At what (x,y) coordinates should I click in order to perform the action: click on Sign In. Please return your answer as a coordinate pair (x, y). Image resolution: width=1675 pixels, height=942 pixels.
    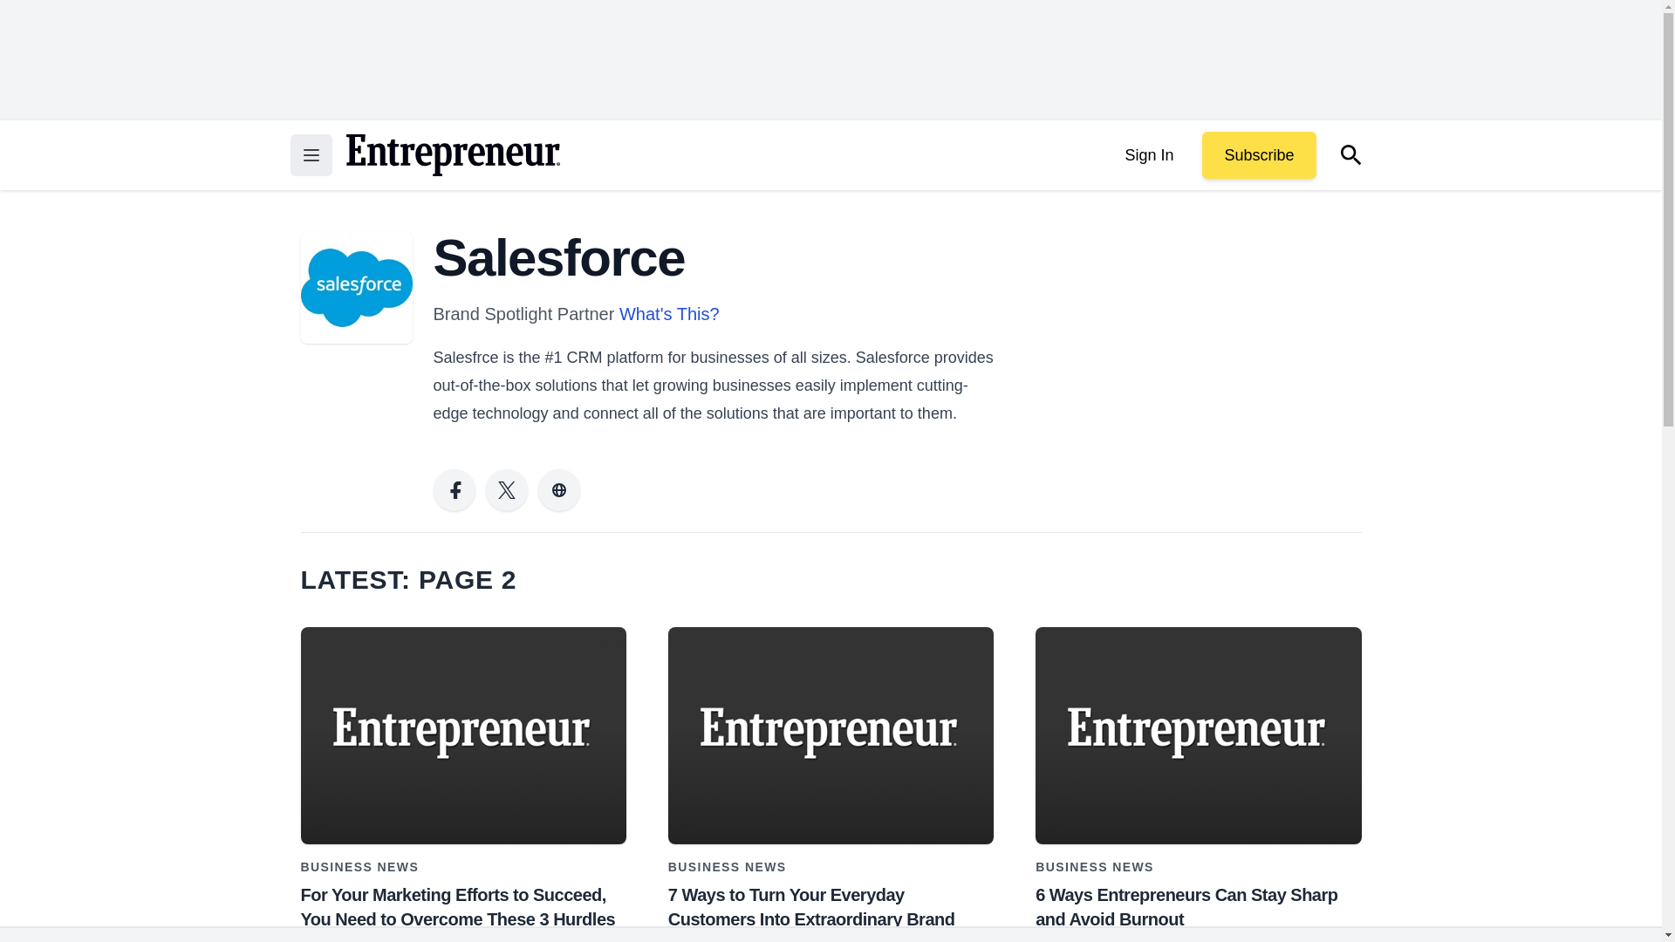
    Looking at the image, I should click on (1148, 155).